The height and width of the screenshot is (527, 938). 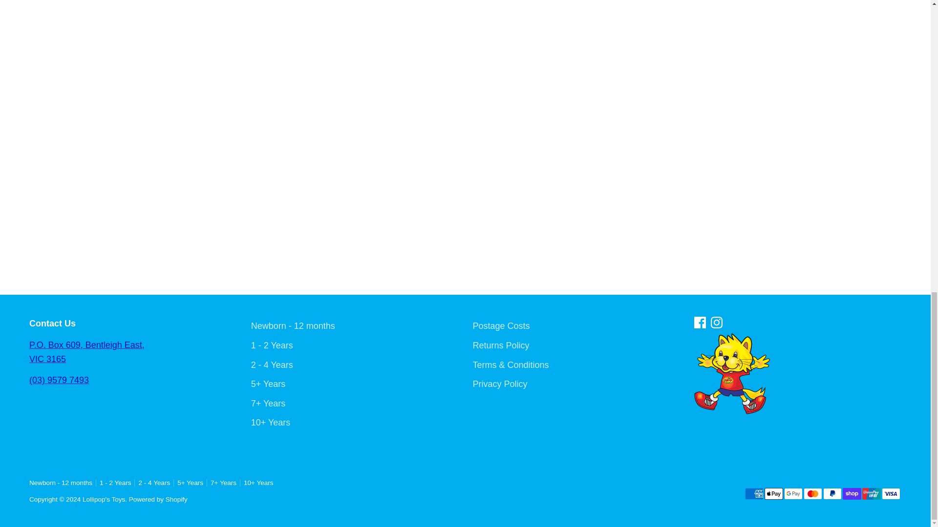 What do you see at coordinates (832, 494) in the screenshot?
I see `PayPal` at bounding box center [832, 494].